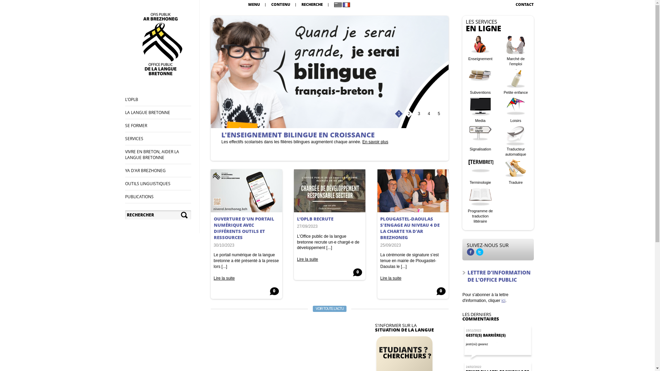 This screenshot has width=660, height=371. What do you see at coordinates (140, 196) in the screenshot?
I see `PUBLICATIONS` at bounding box center [140, 196].